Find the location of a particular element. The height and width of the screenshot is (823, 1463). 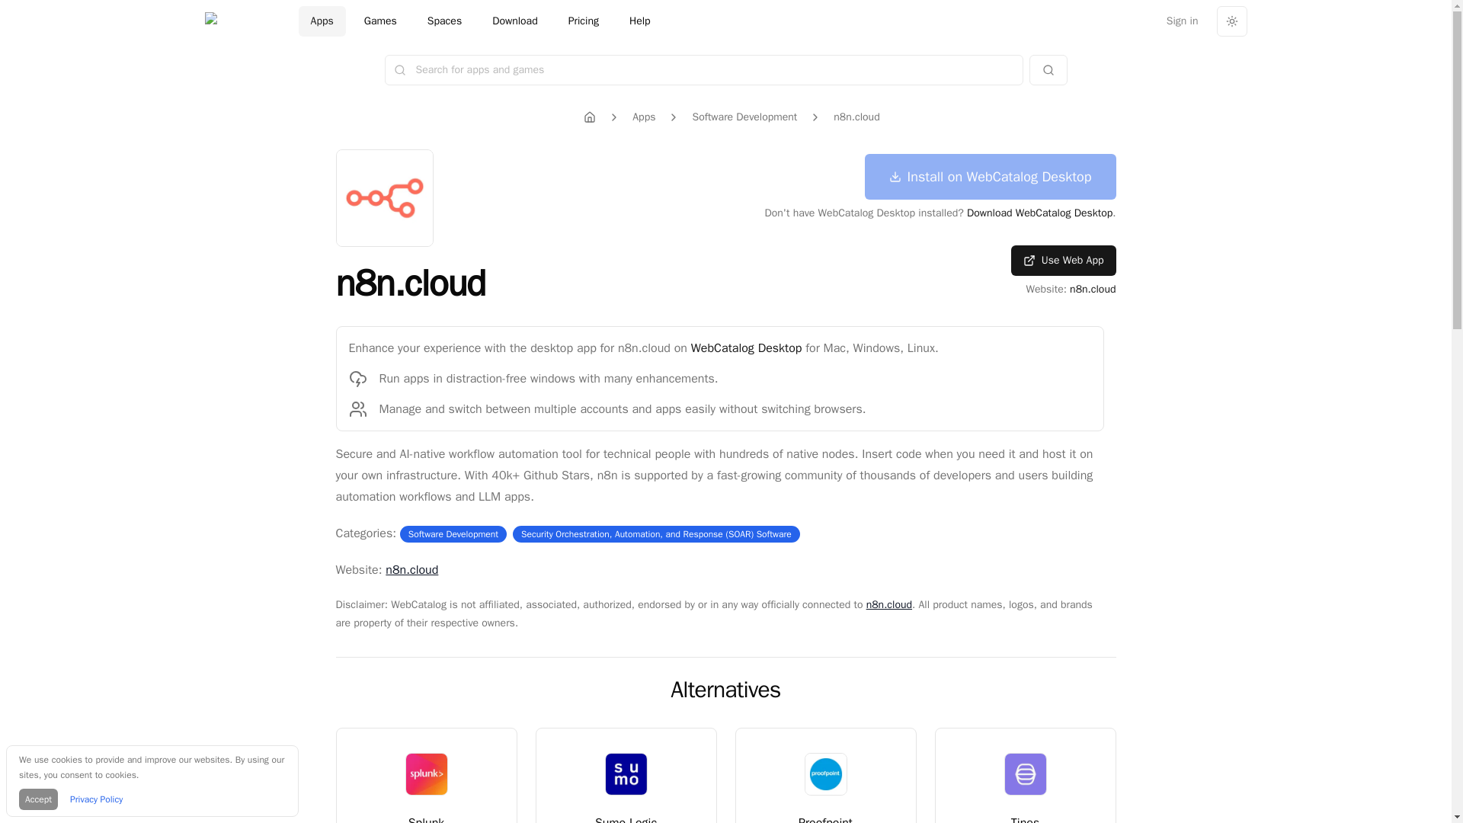

Sumo Logic is located at coordinates (626, 818).